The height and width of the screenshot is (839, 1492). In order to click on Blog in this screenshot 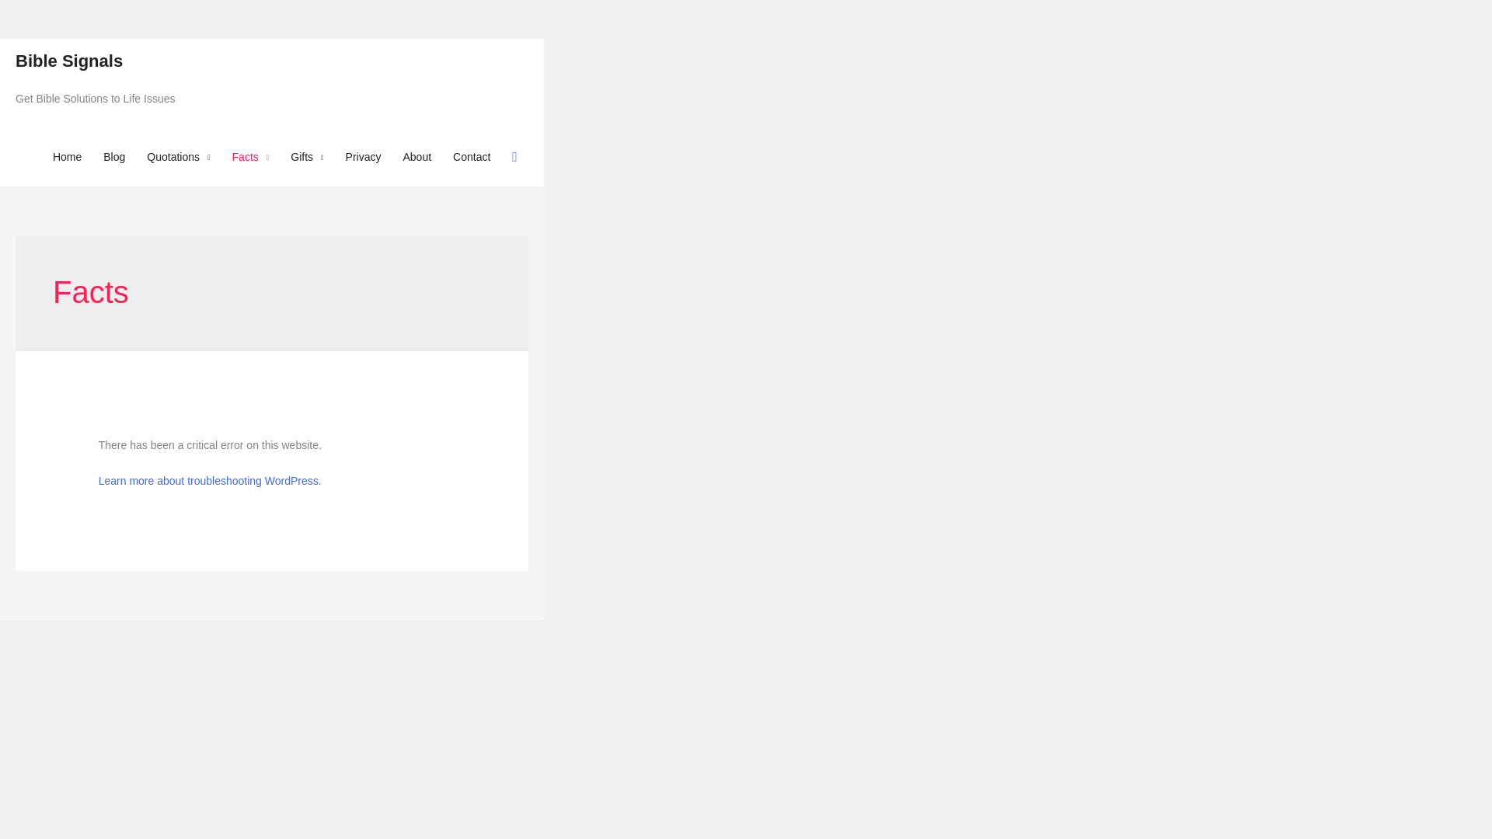, I will do `click(113, 157)`.